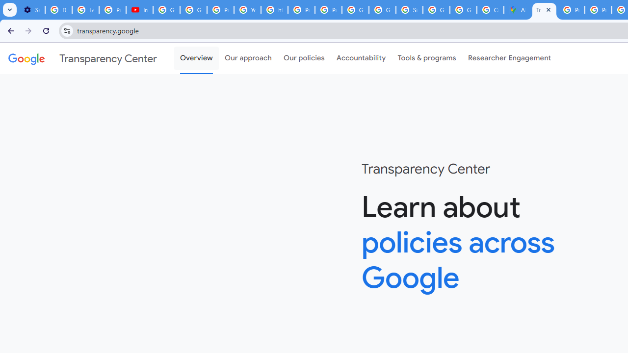  Describe the element at coordinates (361, 58) in the screenshot. I see `Accountability` at that location.